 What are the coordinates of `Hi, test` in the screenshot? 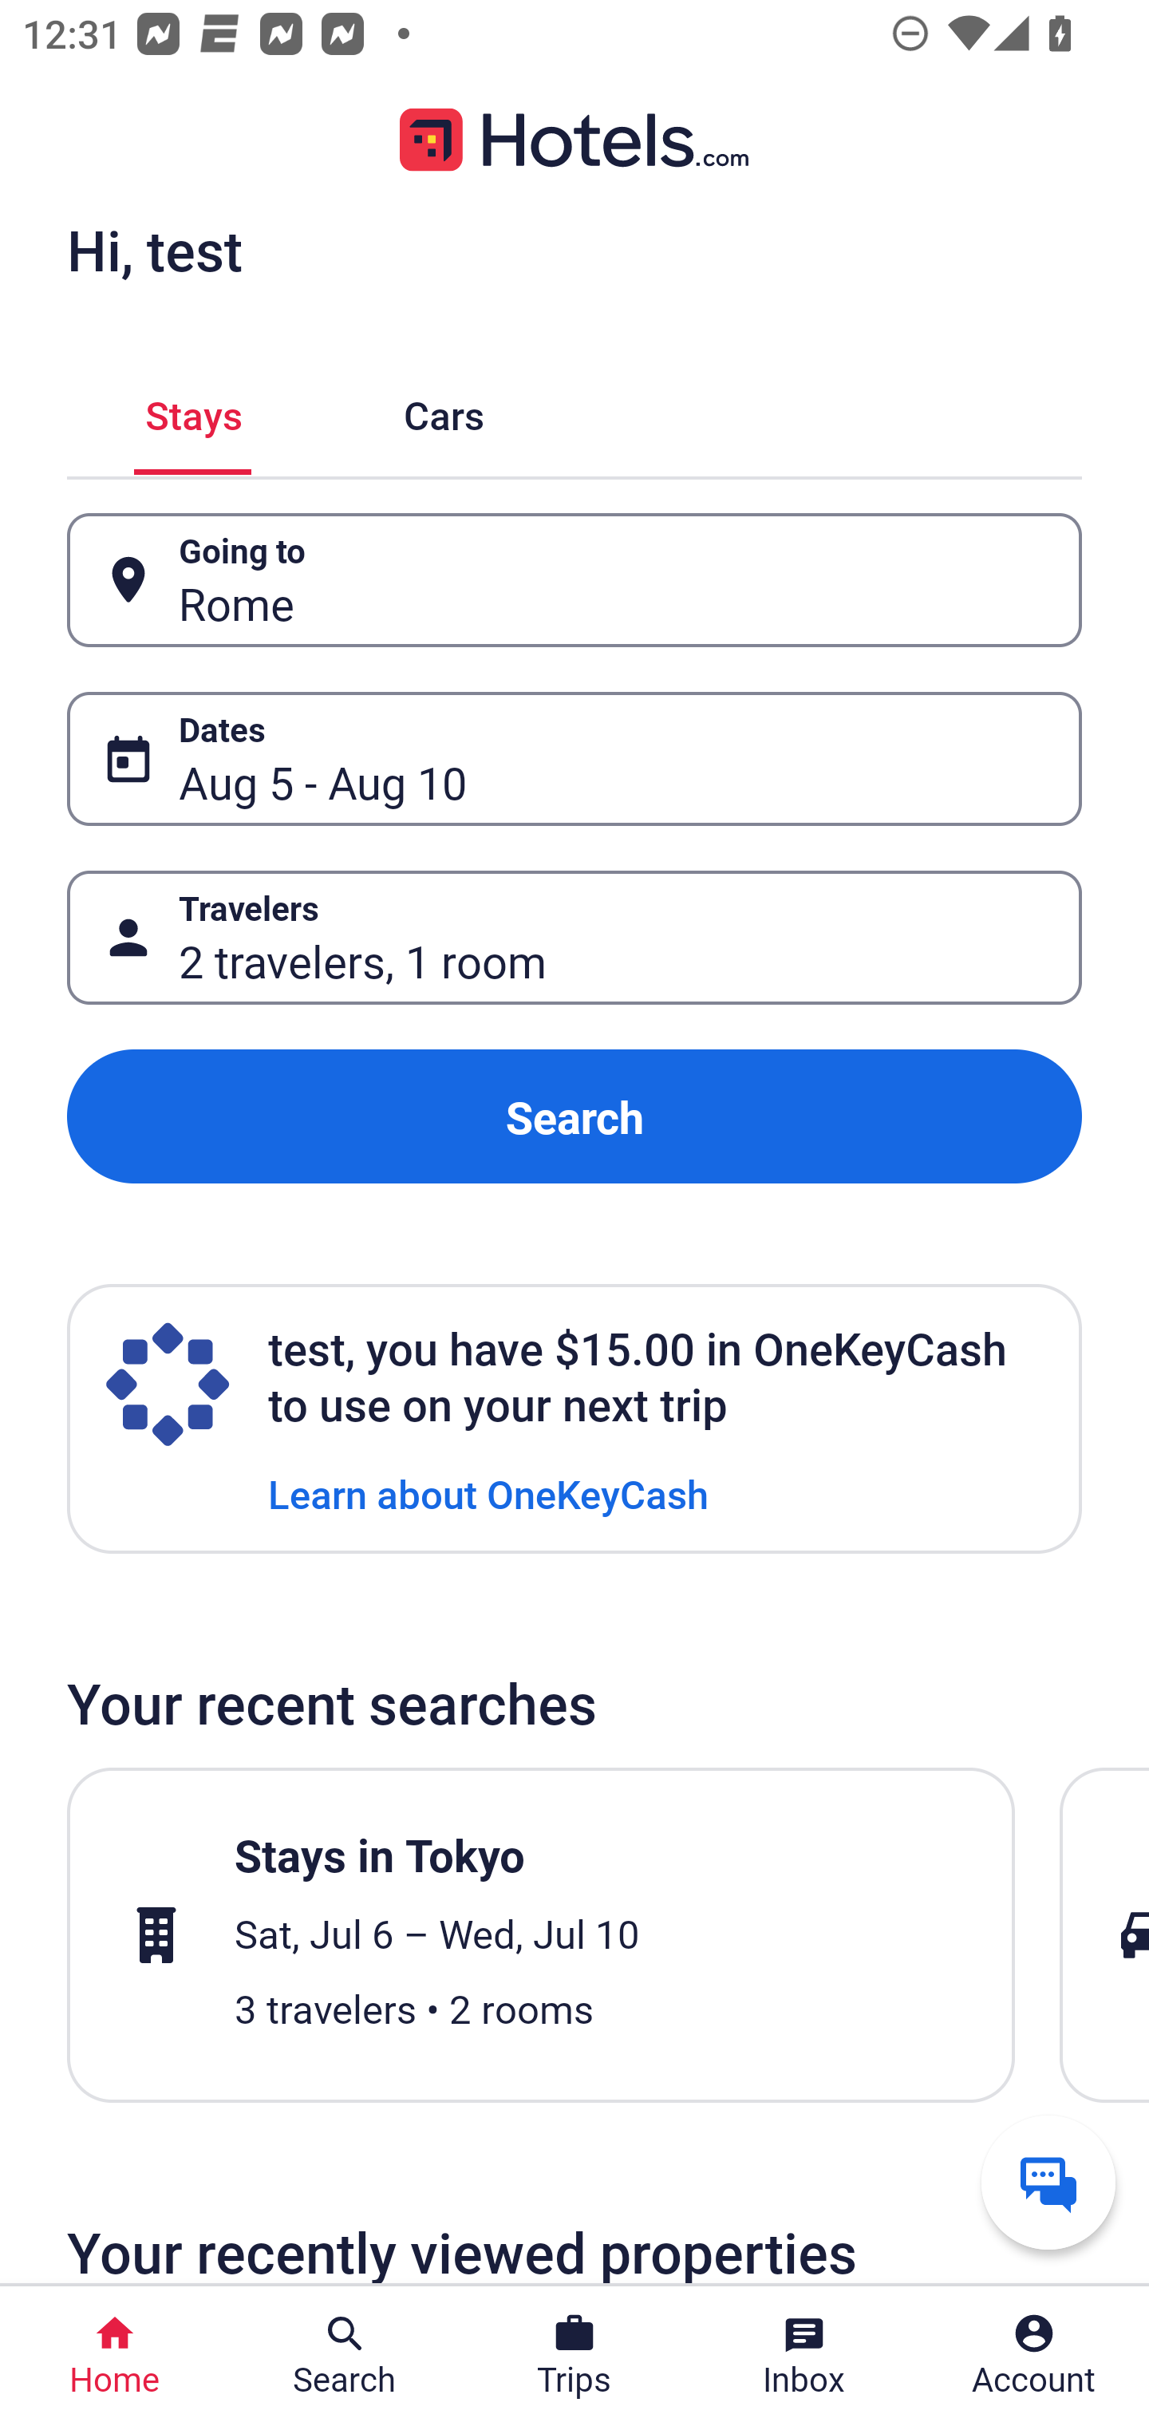 It's located at (154, 250).